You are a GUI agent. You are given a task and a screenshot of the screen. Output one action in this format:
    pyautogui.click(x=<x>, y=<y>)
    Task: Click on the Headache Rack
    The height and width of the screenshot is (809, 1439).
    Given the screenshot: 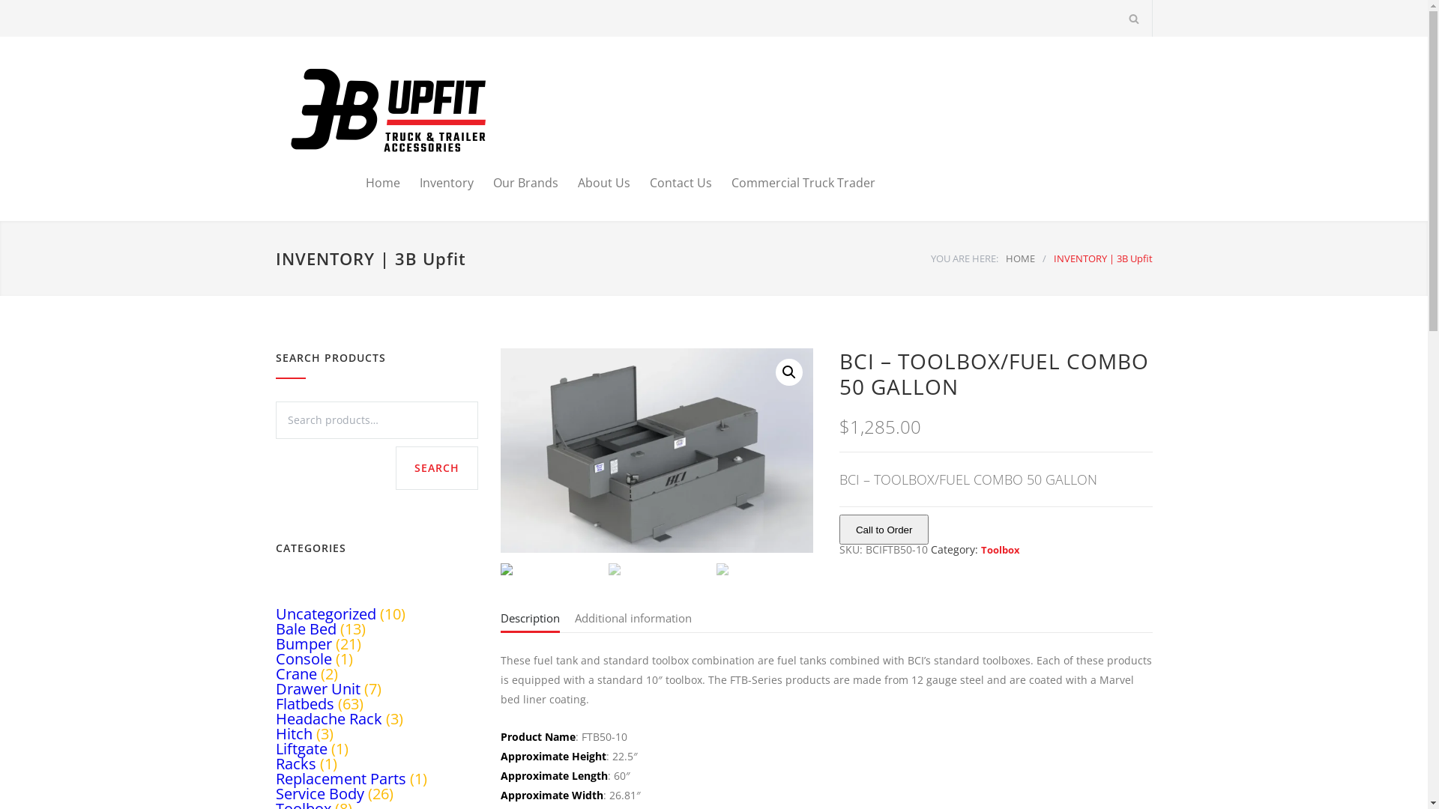 What is the action you would take?
    pyautogui.click(x=329, y=719)
    